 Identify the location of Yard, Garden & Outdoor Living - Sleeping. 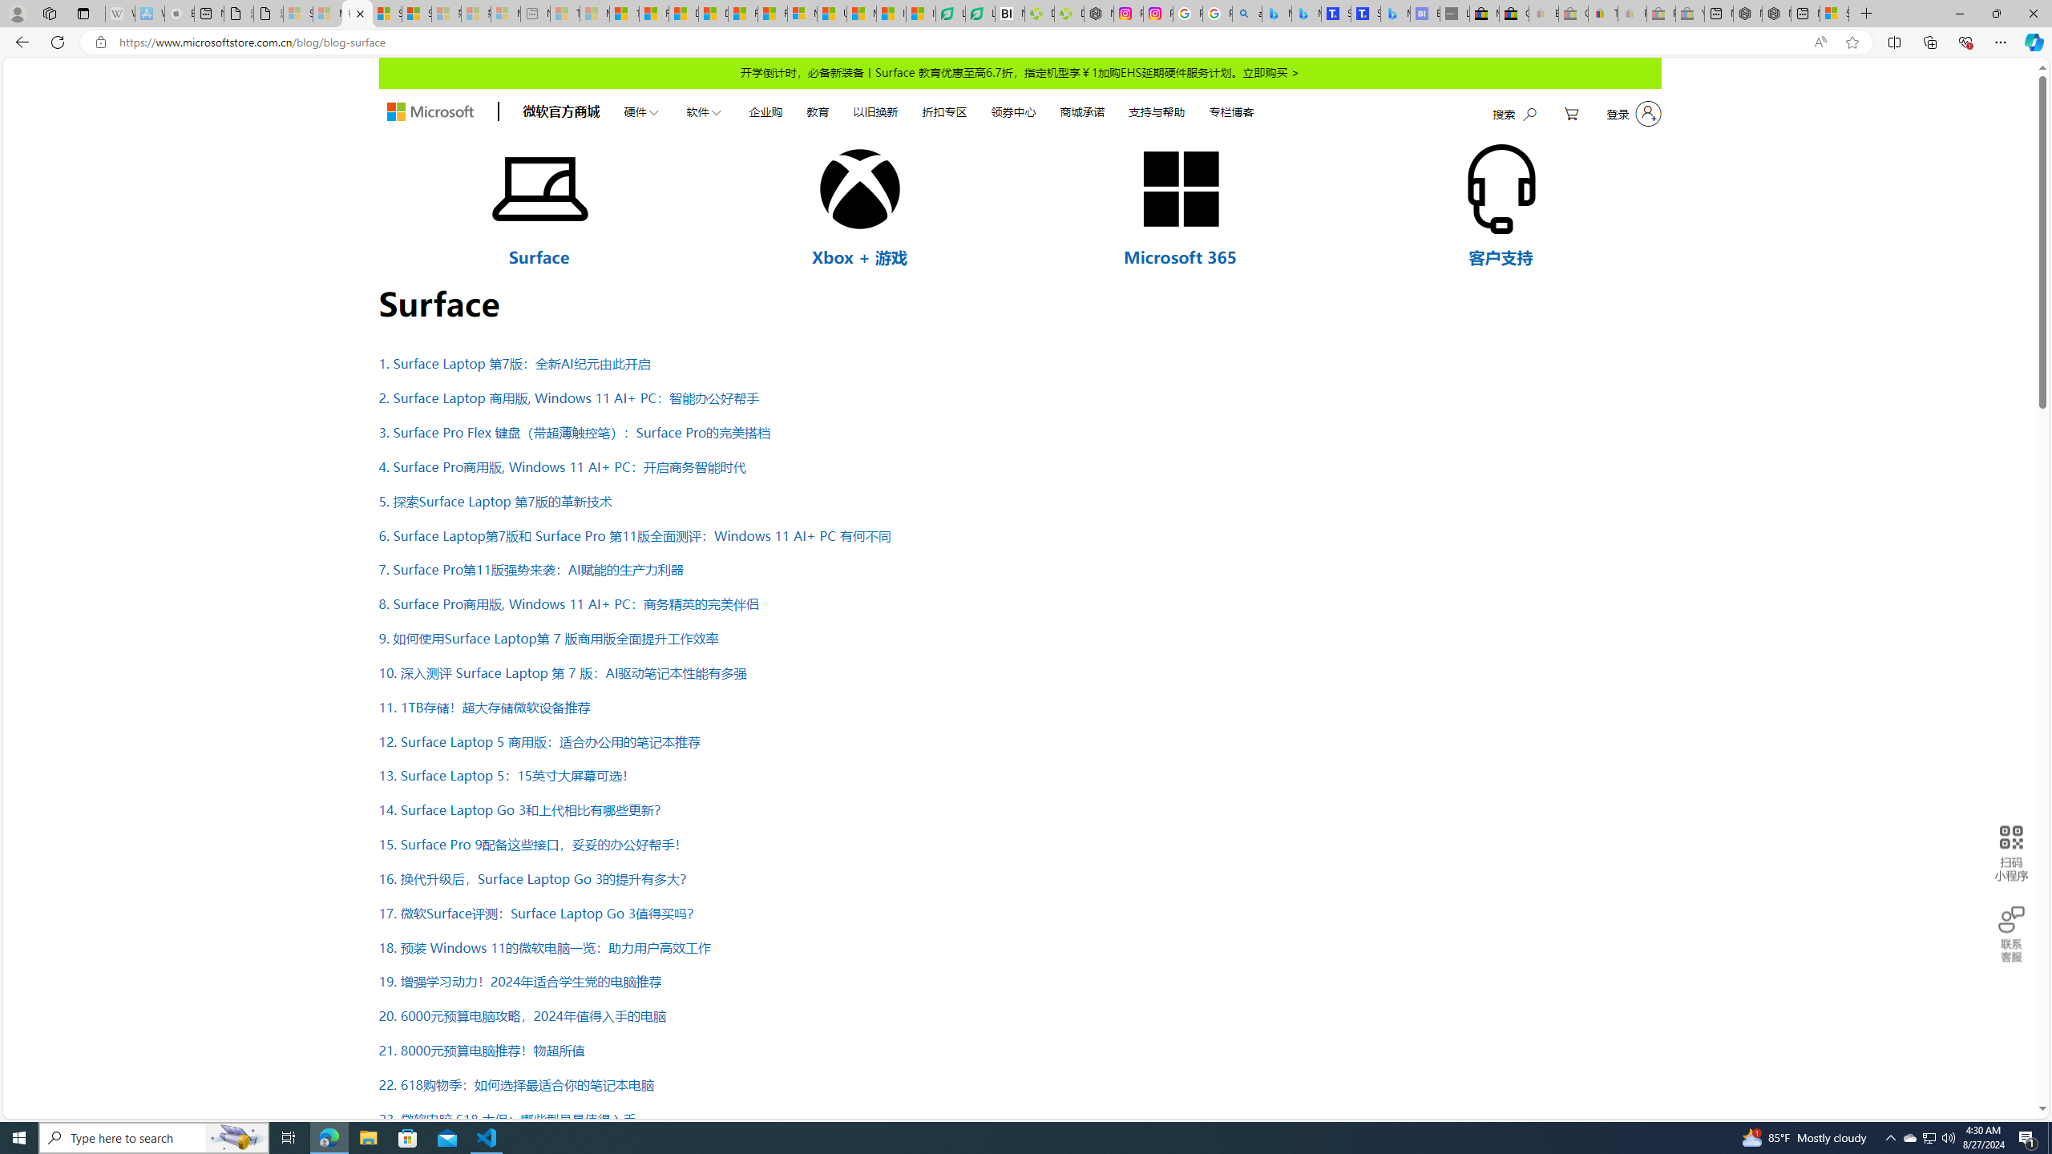
(1690, 14).